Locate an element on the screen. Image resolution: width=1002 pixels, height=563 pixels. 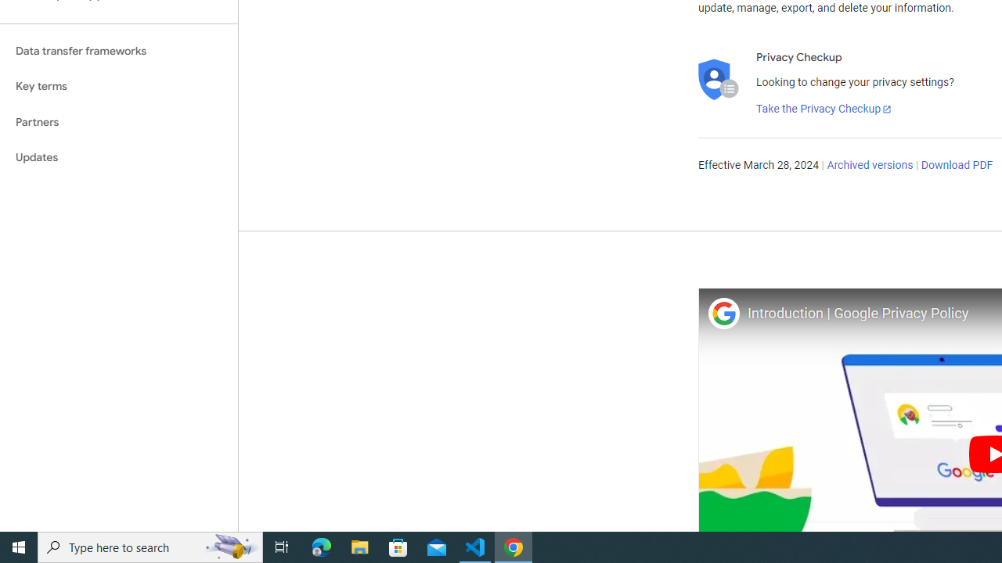
Archived versions is located at coordinates (870, 166).